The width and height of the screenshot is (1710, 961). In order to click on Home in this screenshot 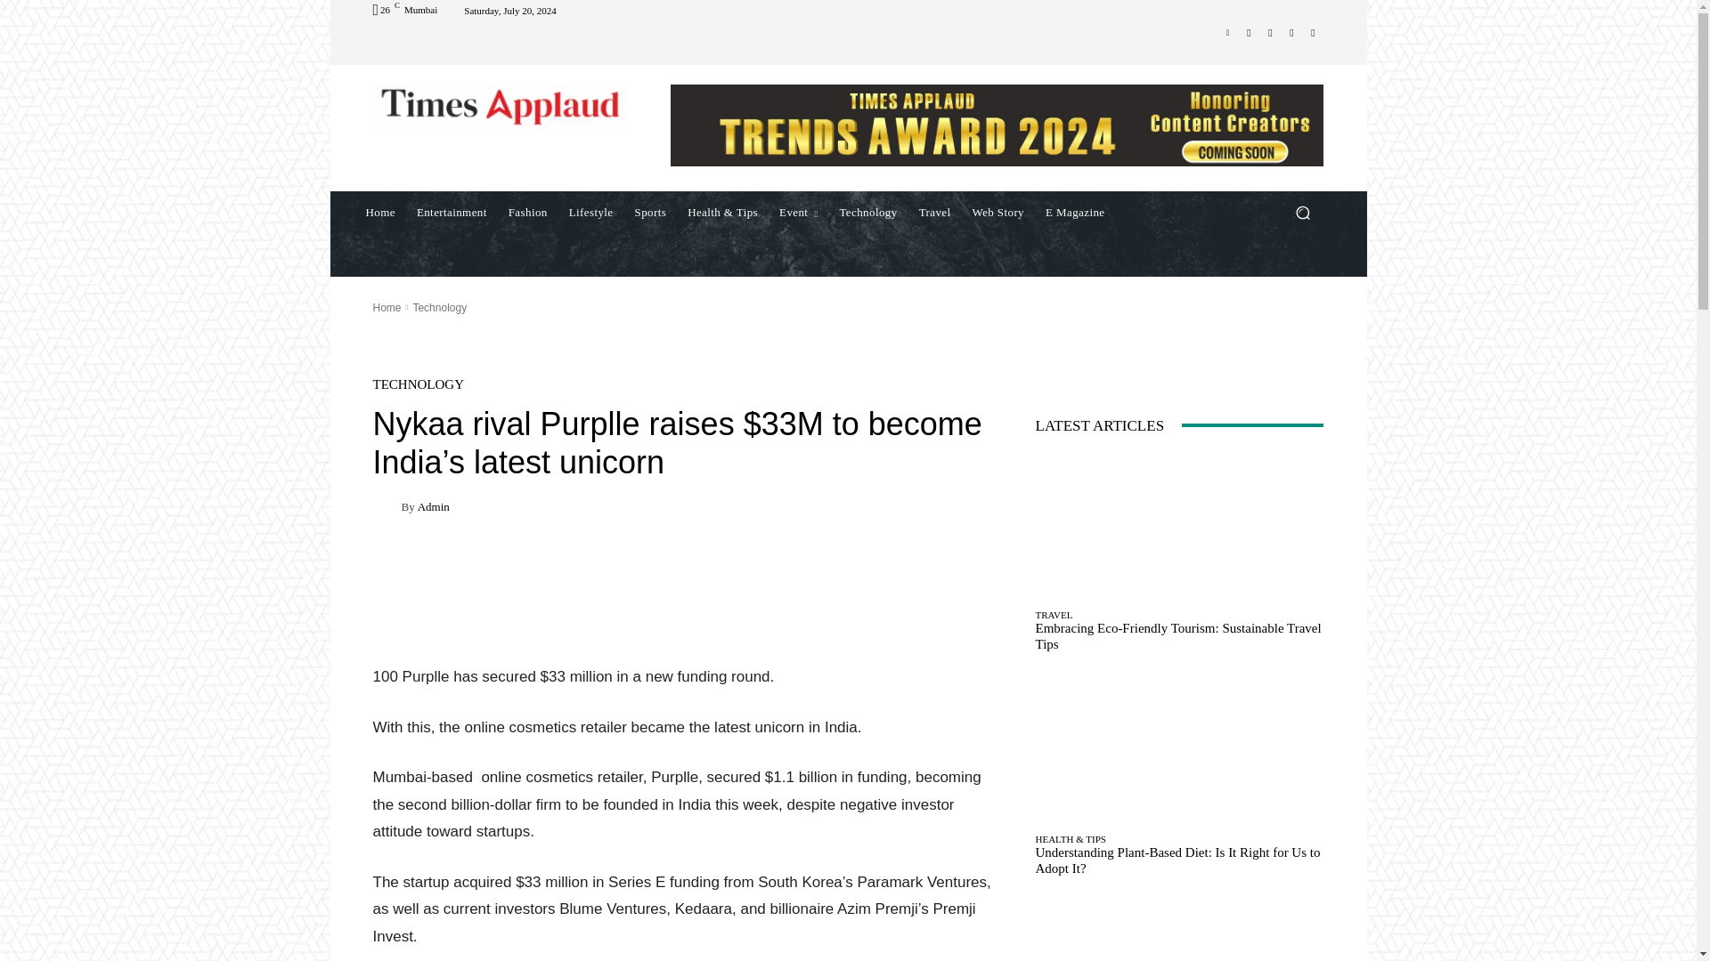, I will do `click(379, 212)`.